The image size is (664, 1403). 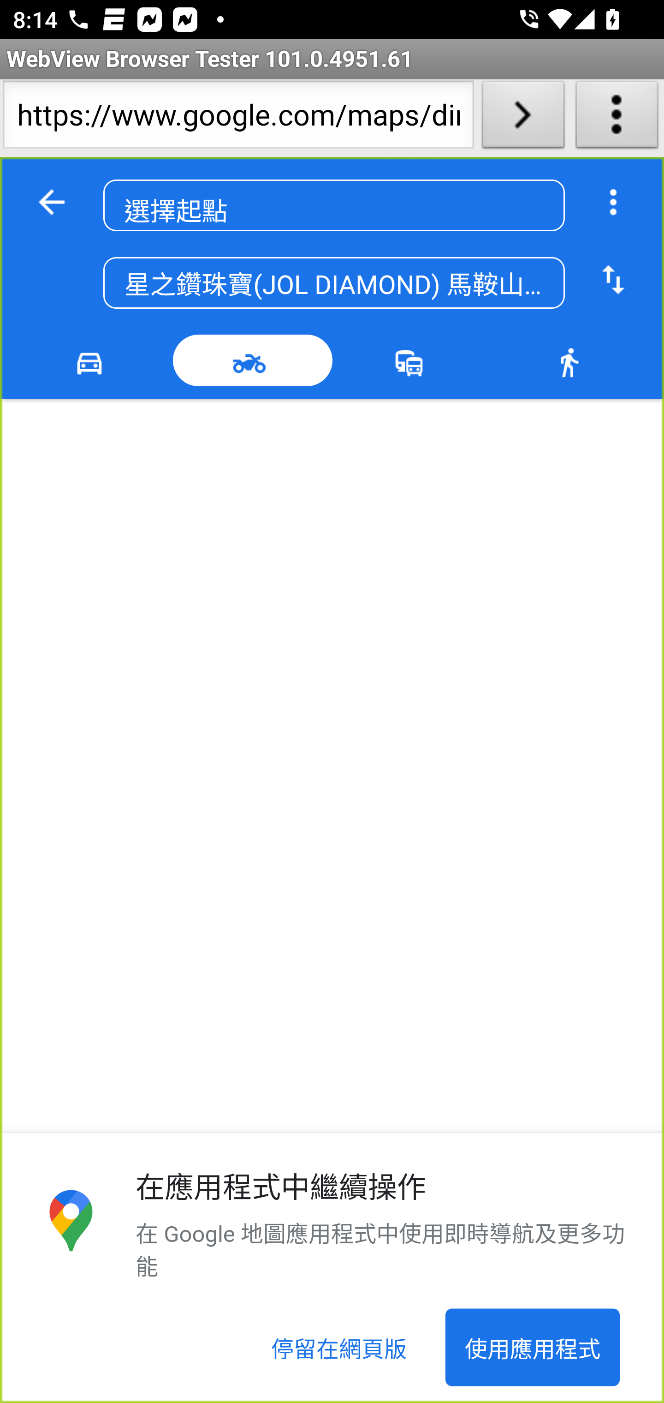 I want to click on 大眾運輸模式, so click(x=413, y=360).